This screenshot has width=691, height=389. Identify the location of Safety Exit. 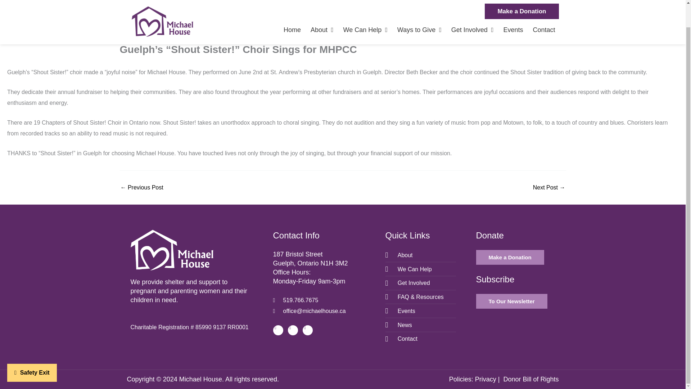
(32, 348).